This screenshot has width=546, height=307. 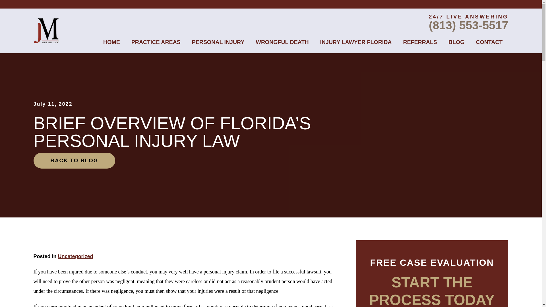 What do you see at coordinates (218, 42) in the screenshot?
I see `PERSONAL INJURY` at bounding box center [218, 42].